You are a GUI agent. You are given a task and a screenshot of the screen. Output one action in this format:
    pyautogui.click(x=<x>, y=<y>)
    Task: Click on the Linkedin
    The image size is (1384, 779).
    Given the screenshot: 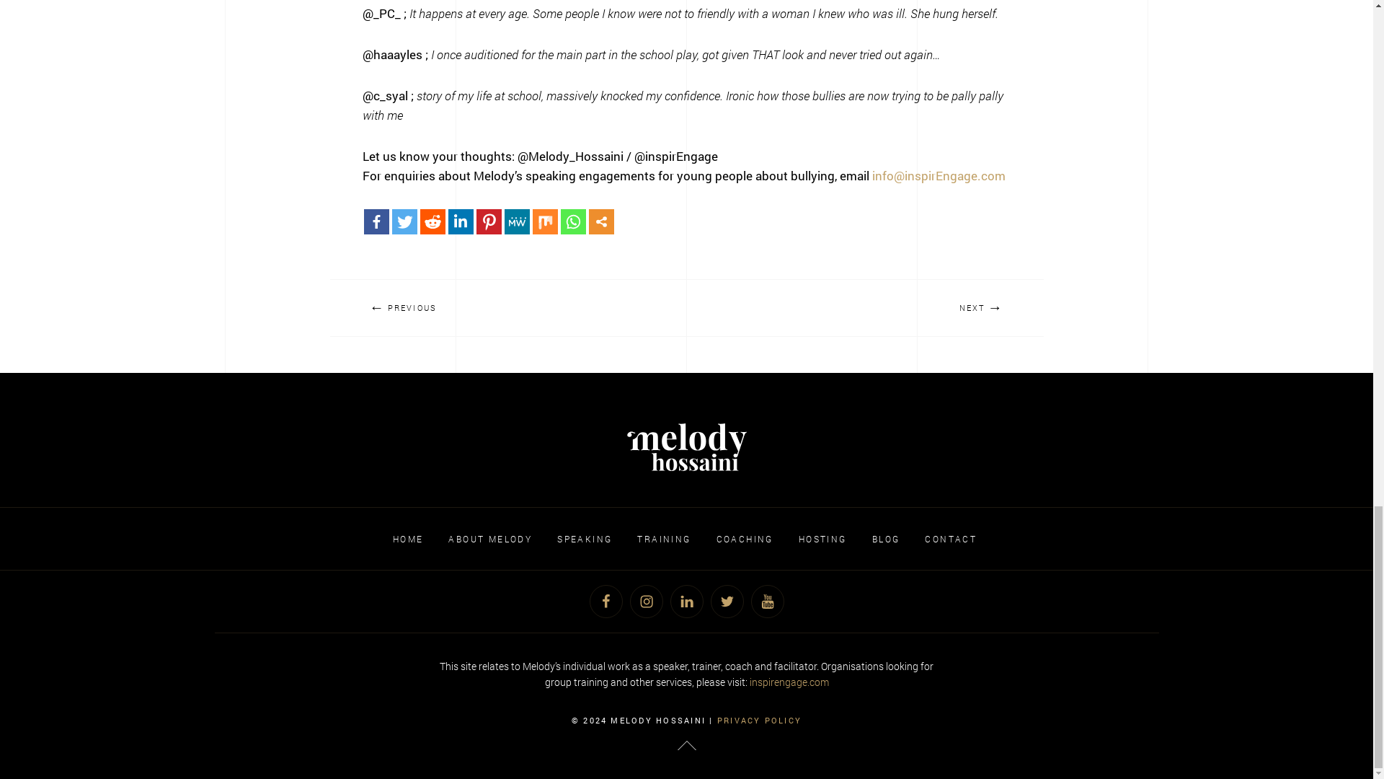 What is the action you would take?
    pyautogui.click(x=461, y=222)
    